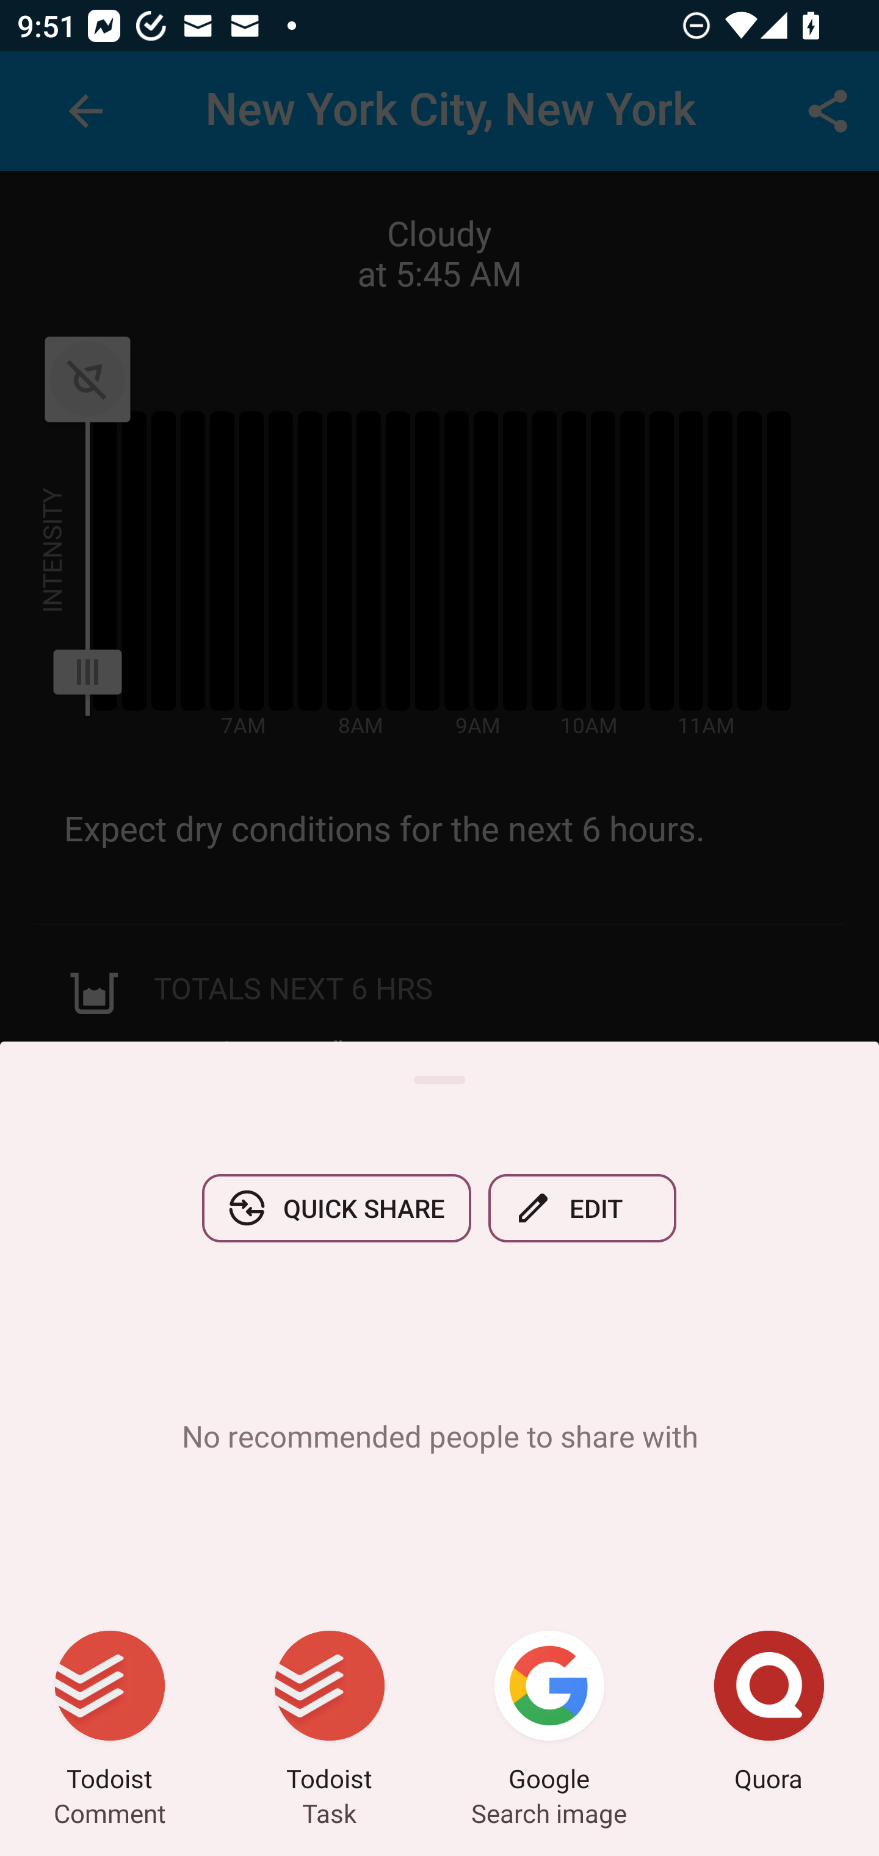 The width and height of the screenshot is (879, 1856). I want to click on QUICK SHARE, so click(336, 1208).